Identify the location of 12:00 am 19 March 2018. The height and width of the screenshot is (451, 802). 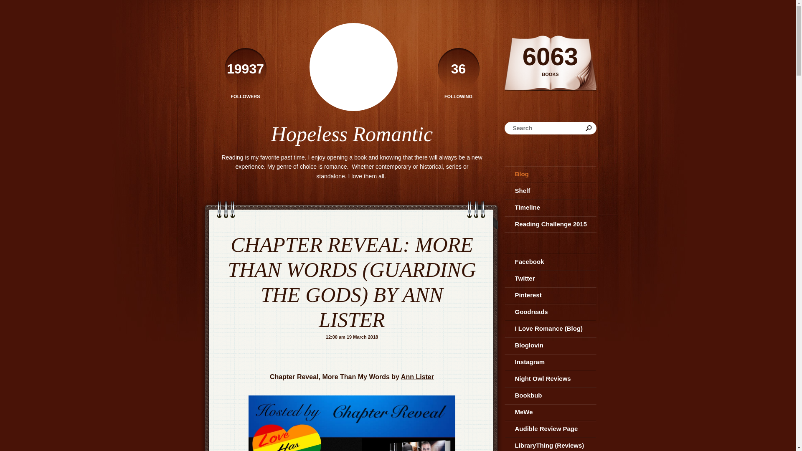
(352, 337).